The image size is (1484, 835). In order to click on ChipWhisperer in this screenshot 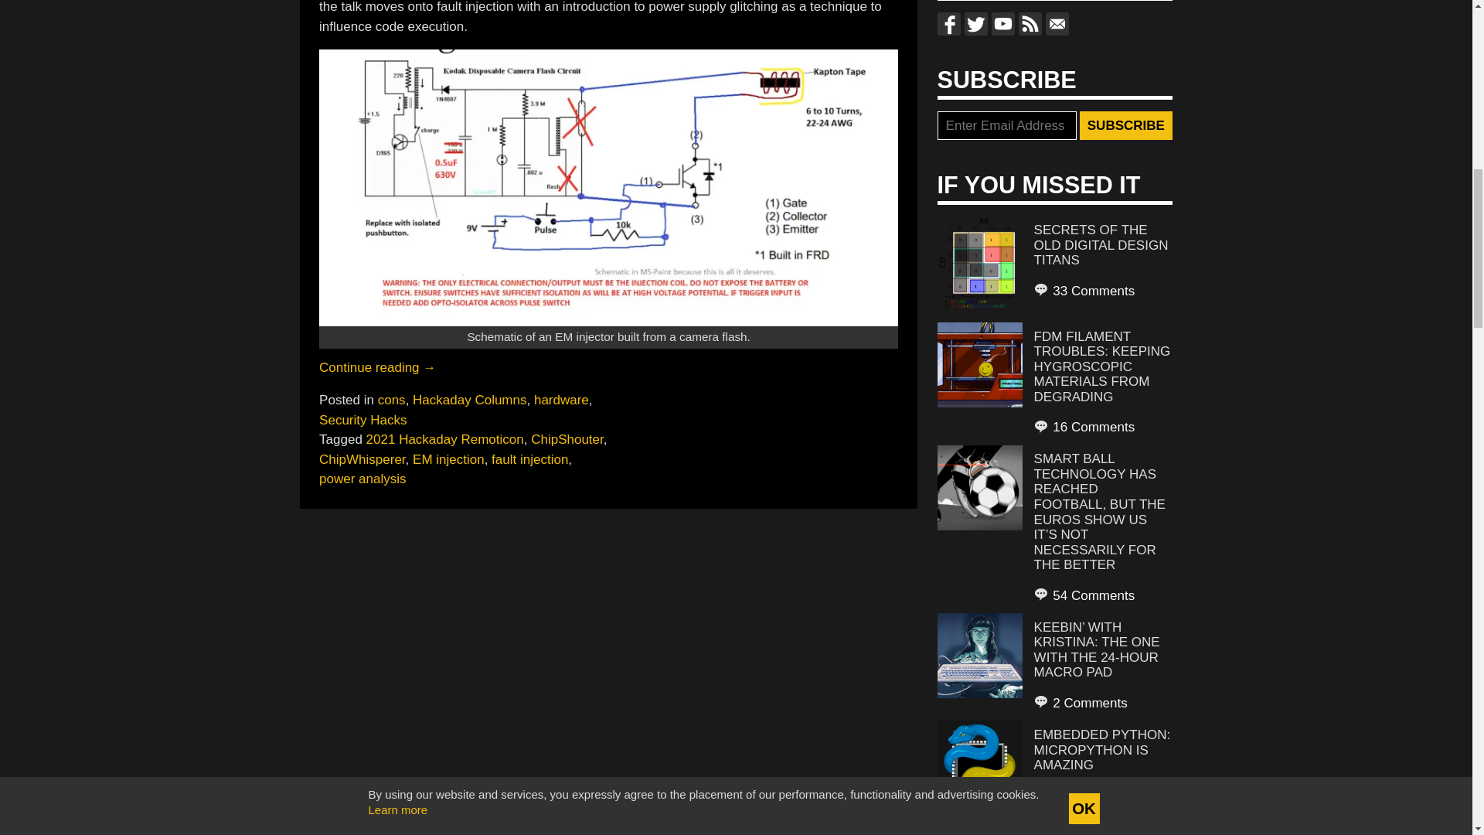, I will do `click(362, 459)`.